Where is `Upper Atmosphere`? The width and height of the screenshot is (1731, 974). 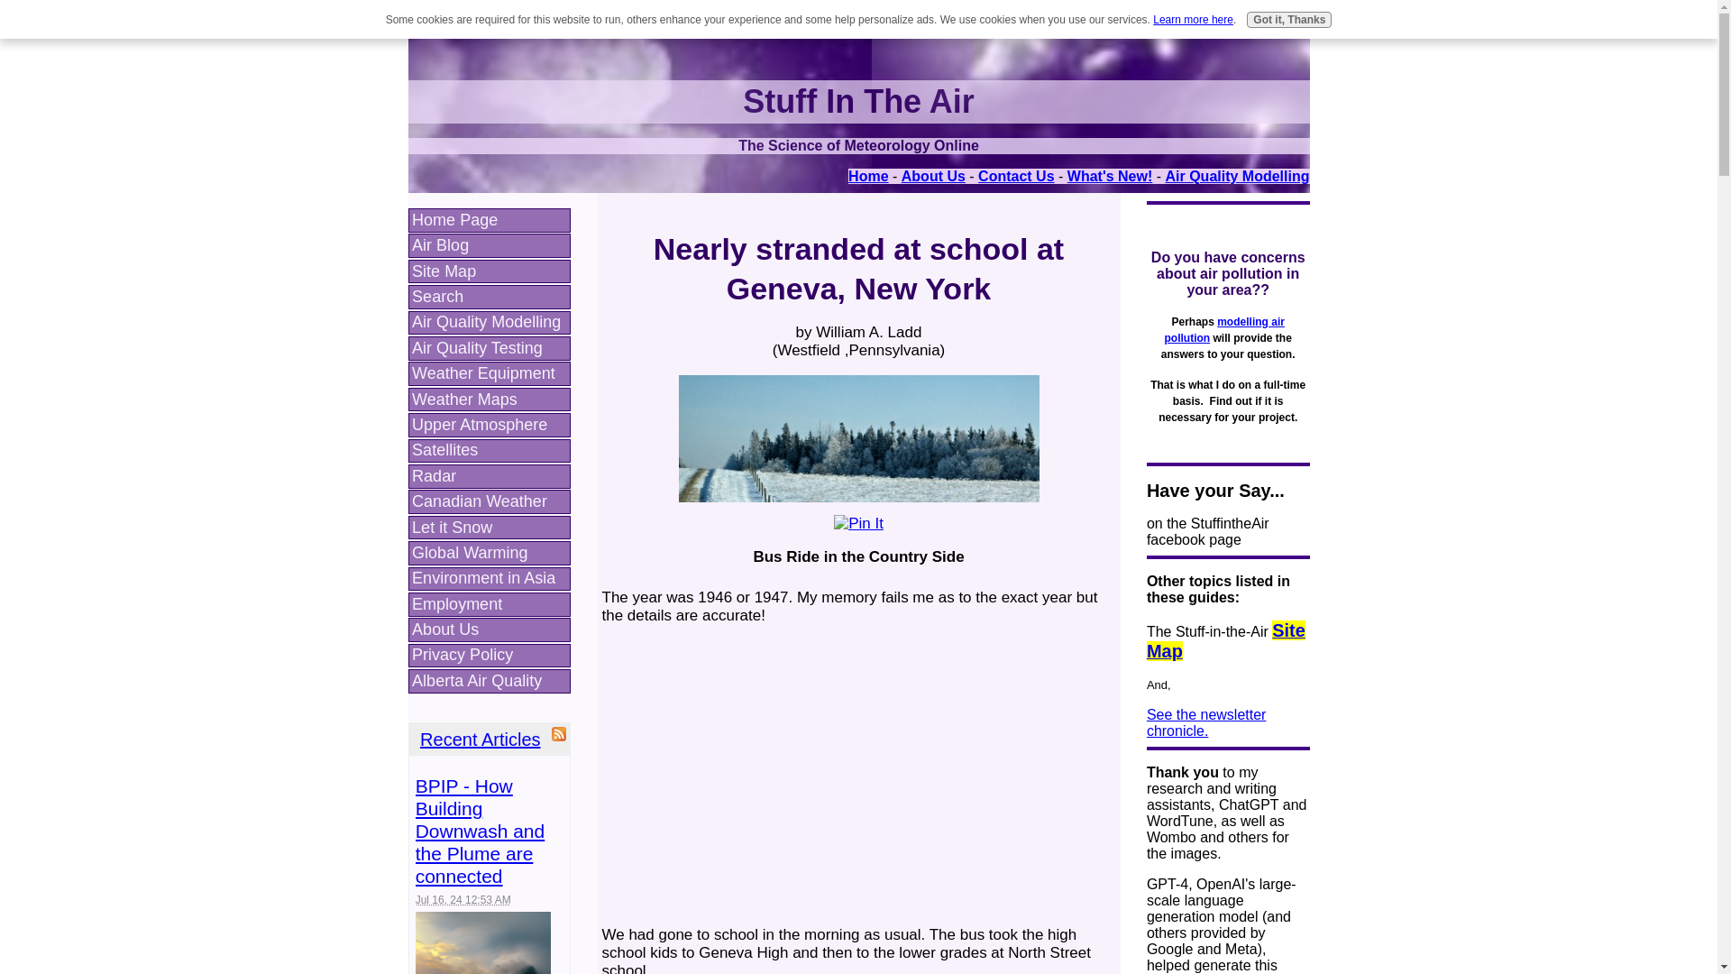
Upper Atmosphere is located at coordinates (489, 424).